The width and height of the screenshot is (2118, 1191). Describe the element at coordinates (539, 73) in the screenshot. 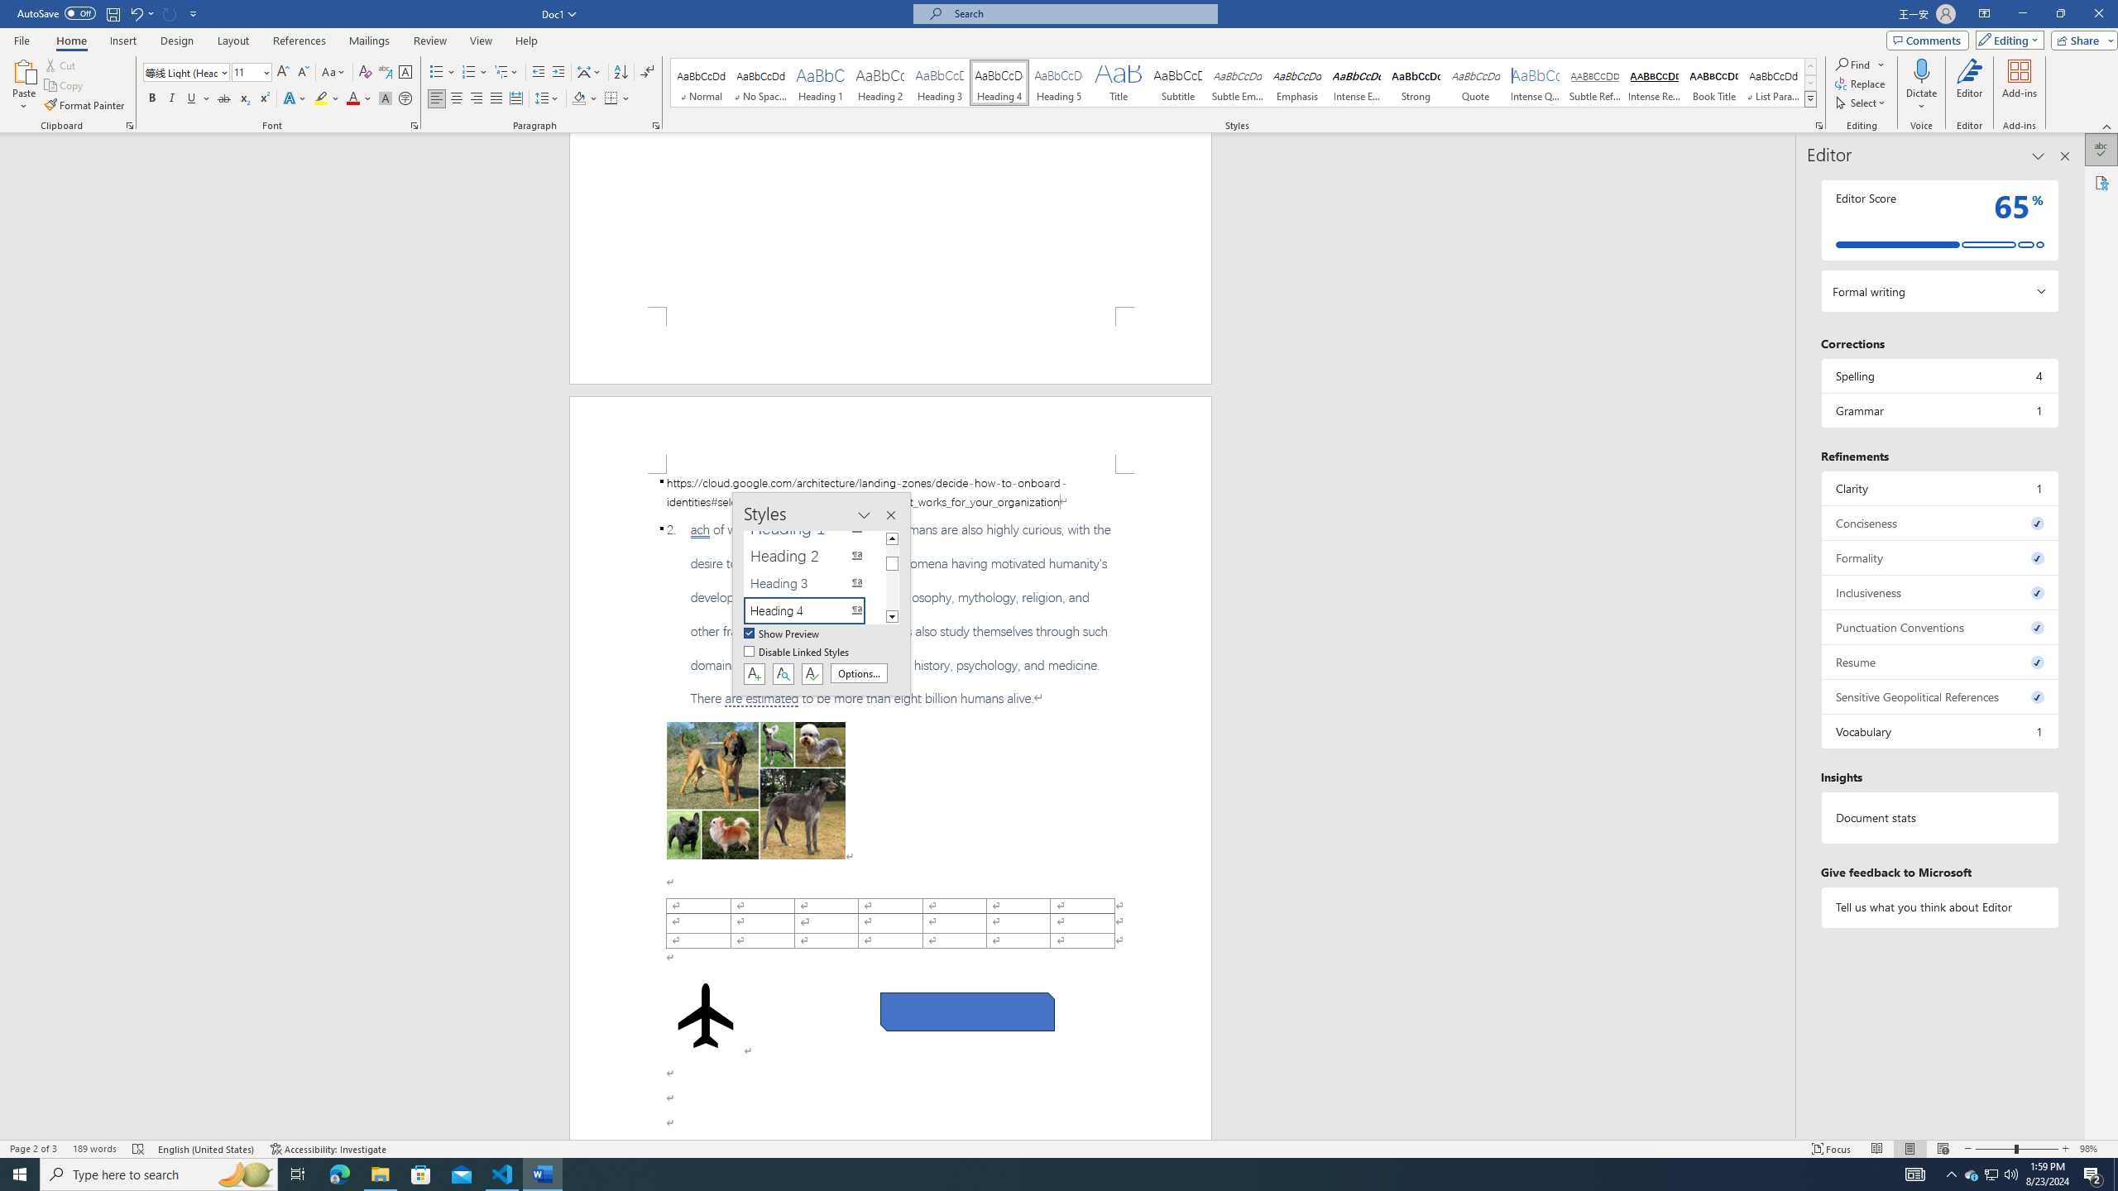

I see `Decrease Indent` at that location.